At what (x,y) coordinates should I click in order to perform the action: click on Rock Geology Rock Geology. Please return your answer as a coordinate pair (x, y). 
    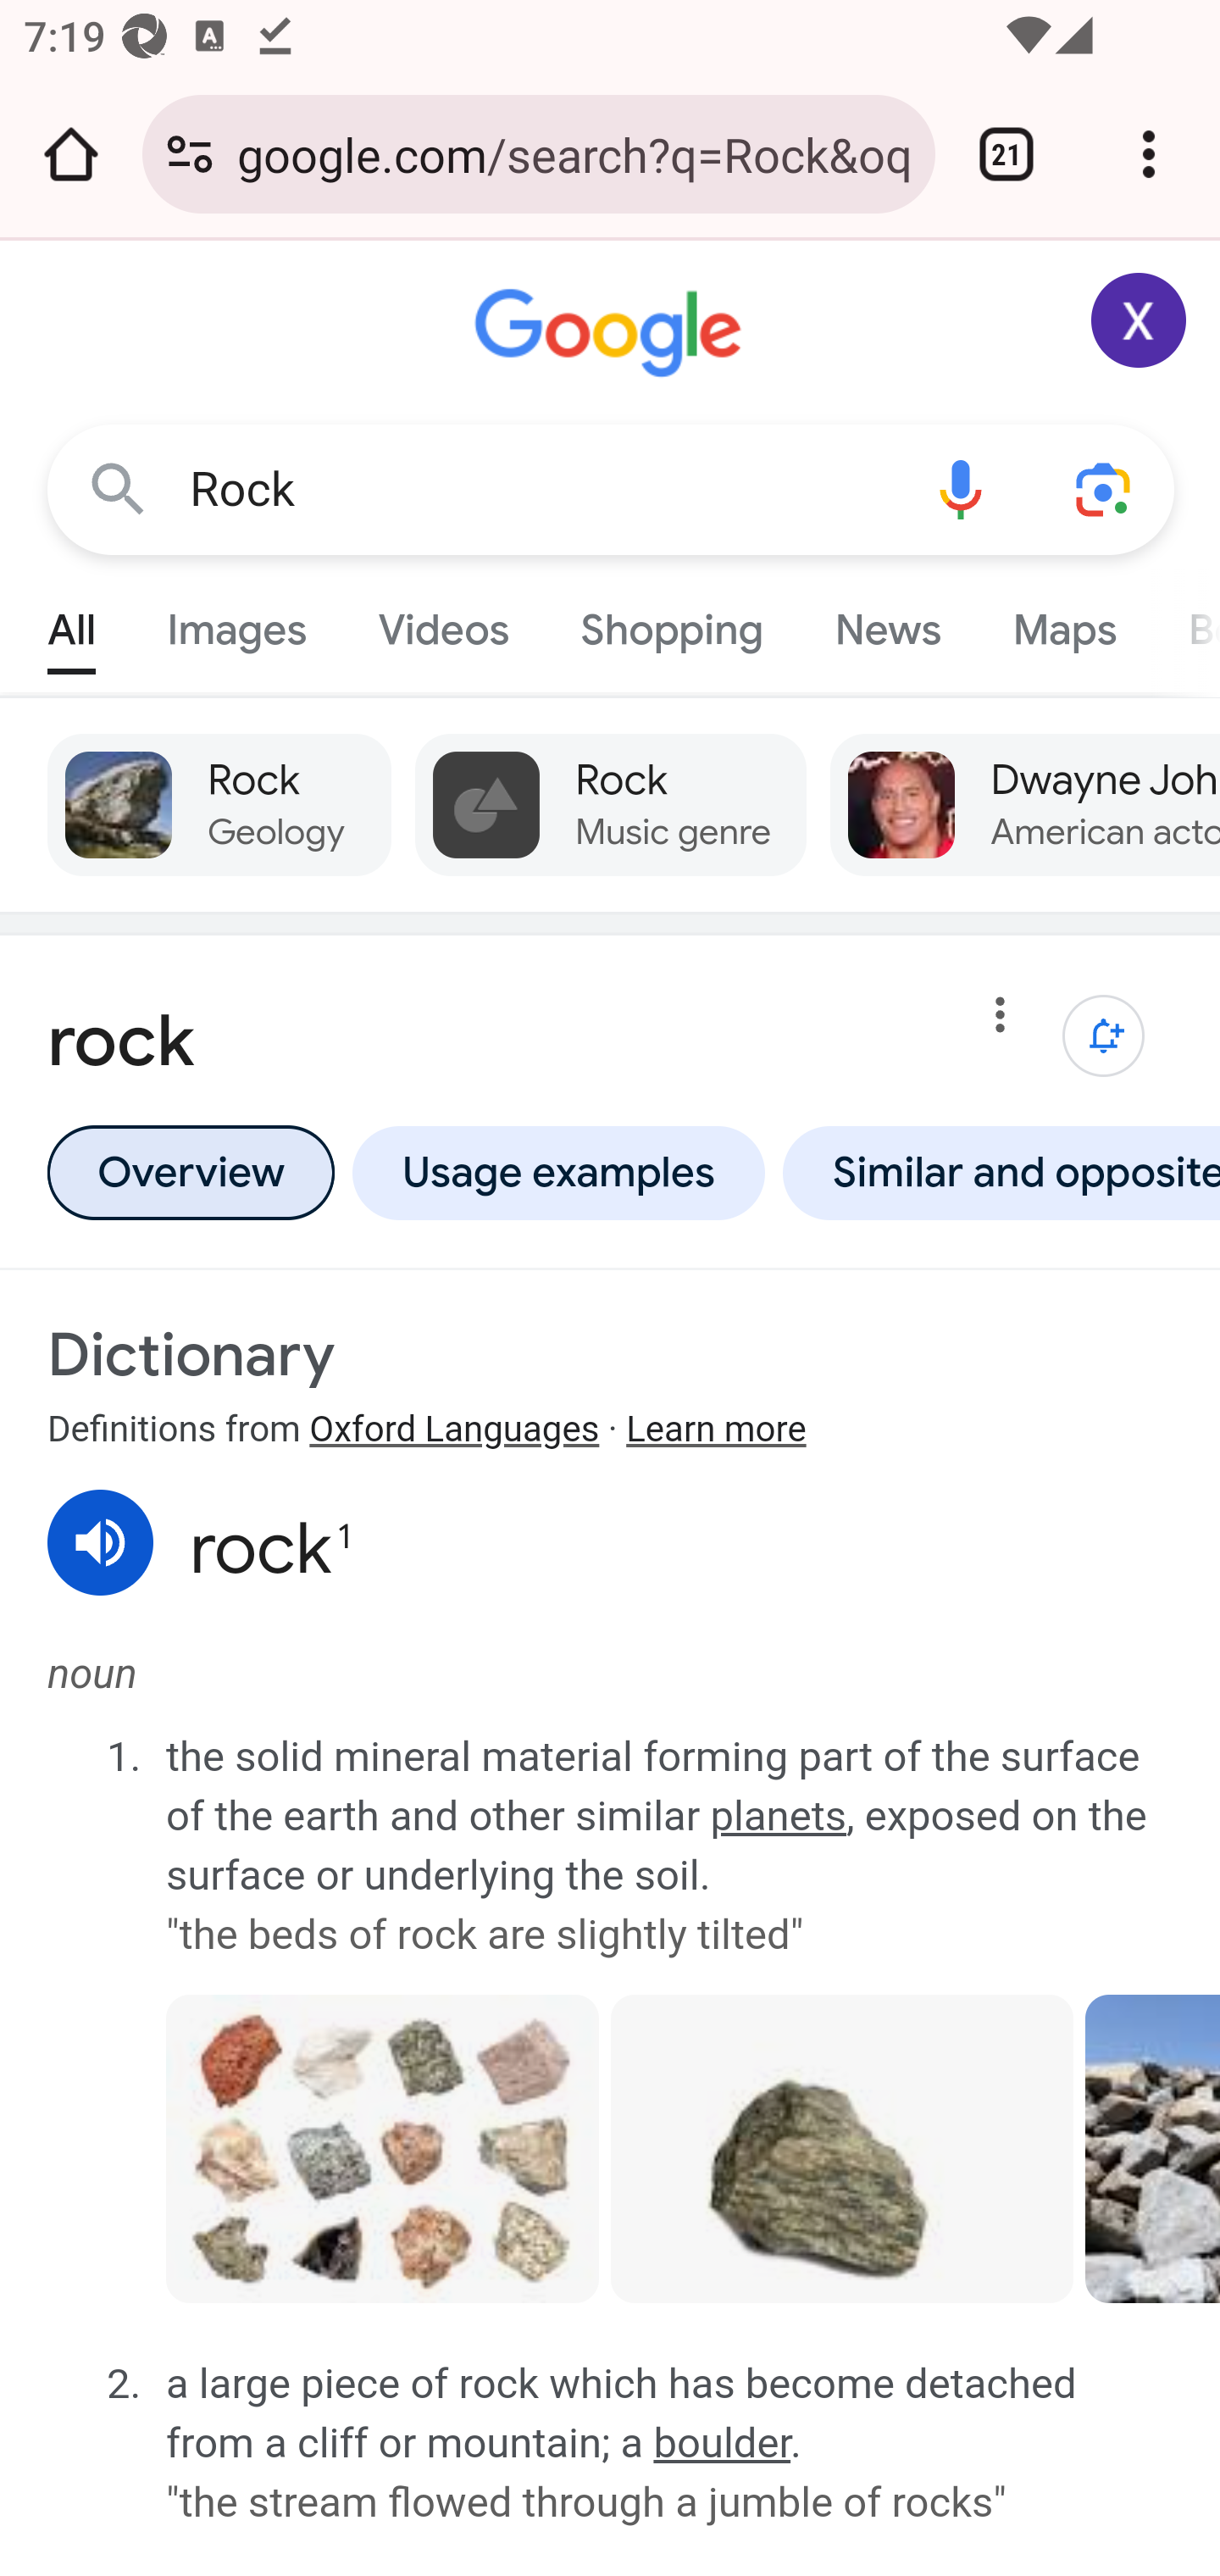
    Looking at the image, I should click on (219, 805).